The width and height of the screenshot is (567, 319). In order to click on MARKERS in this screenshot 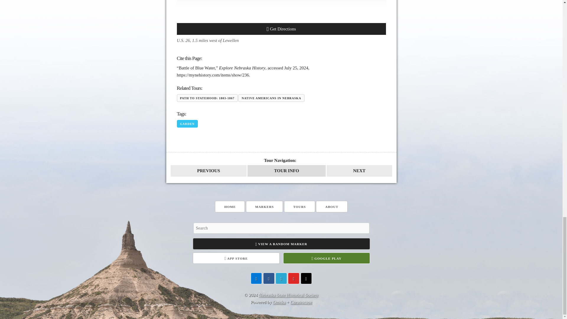, I will do `click(265, 207)`.